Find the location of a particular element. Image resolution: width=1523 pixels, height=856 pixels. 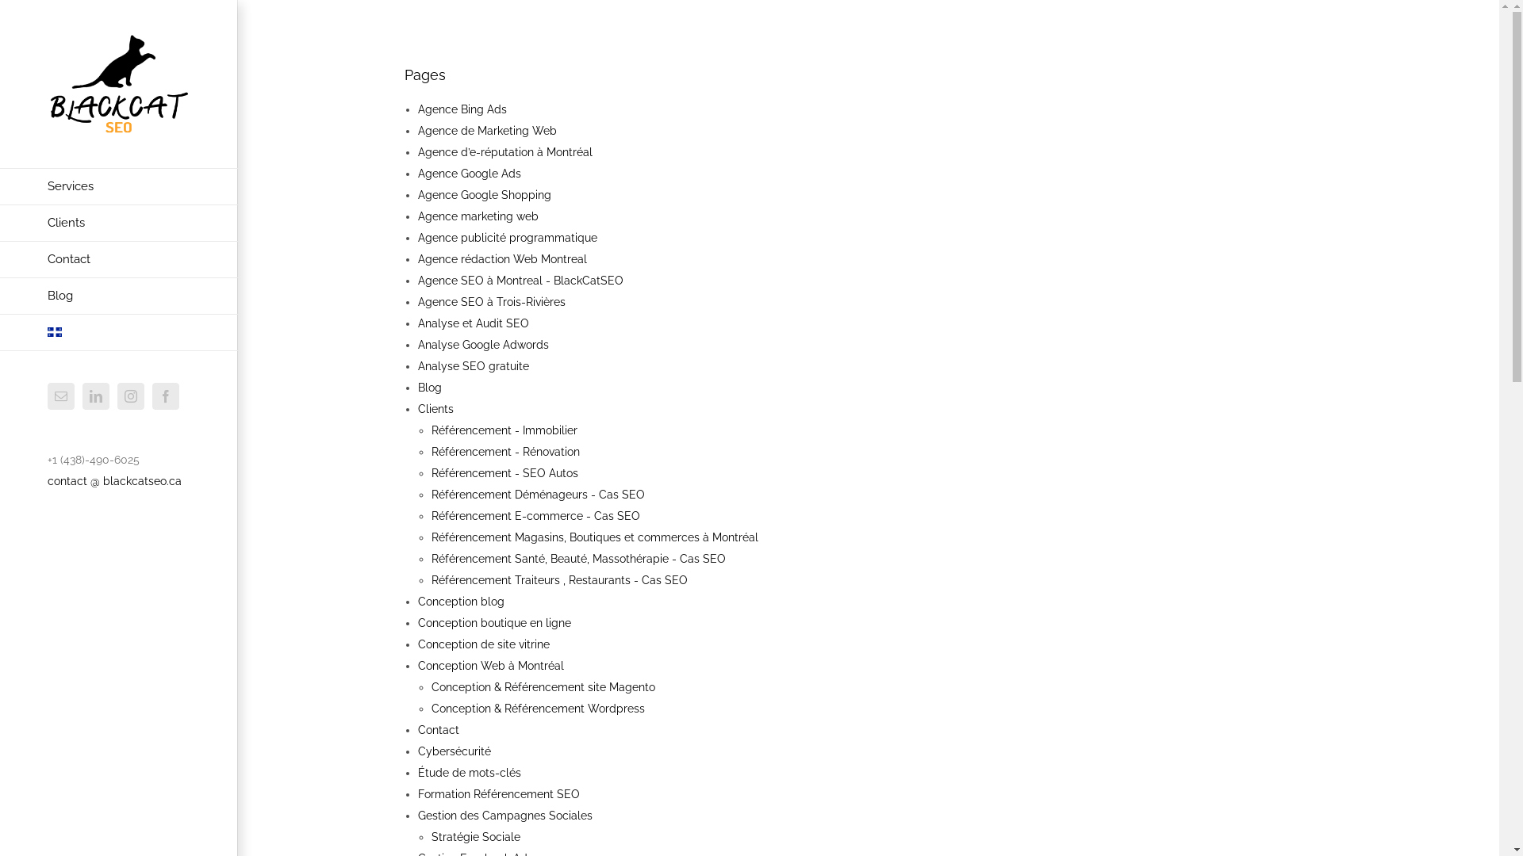

Facebook is located at coordinates (166, 396).